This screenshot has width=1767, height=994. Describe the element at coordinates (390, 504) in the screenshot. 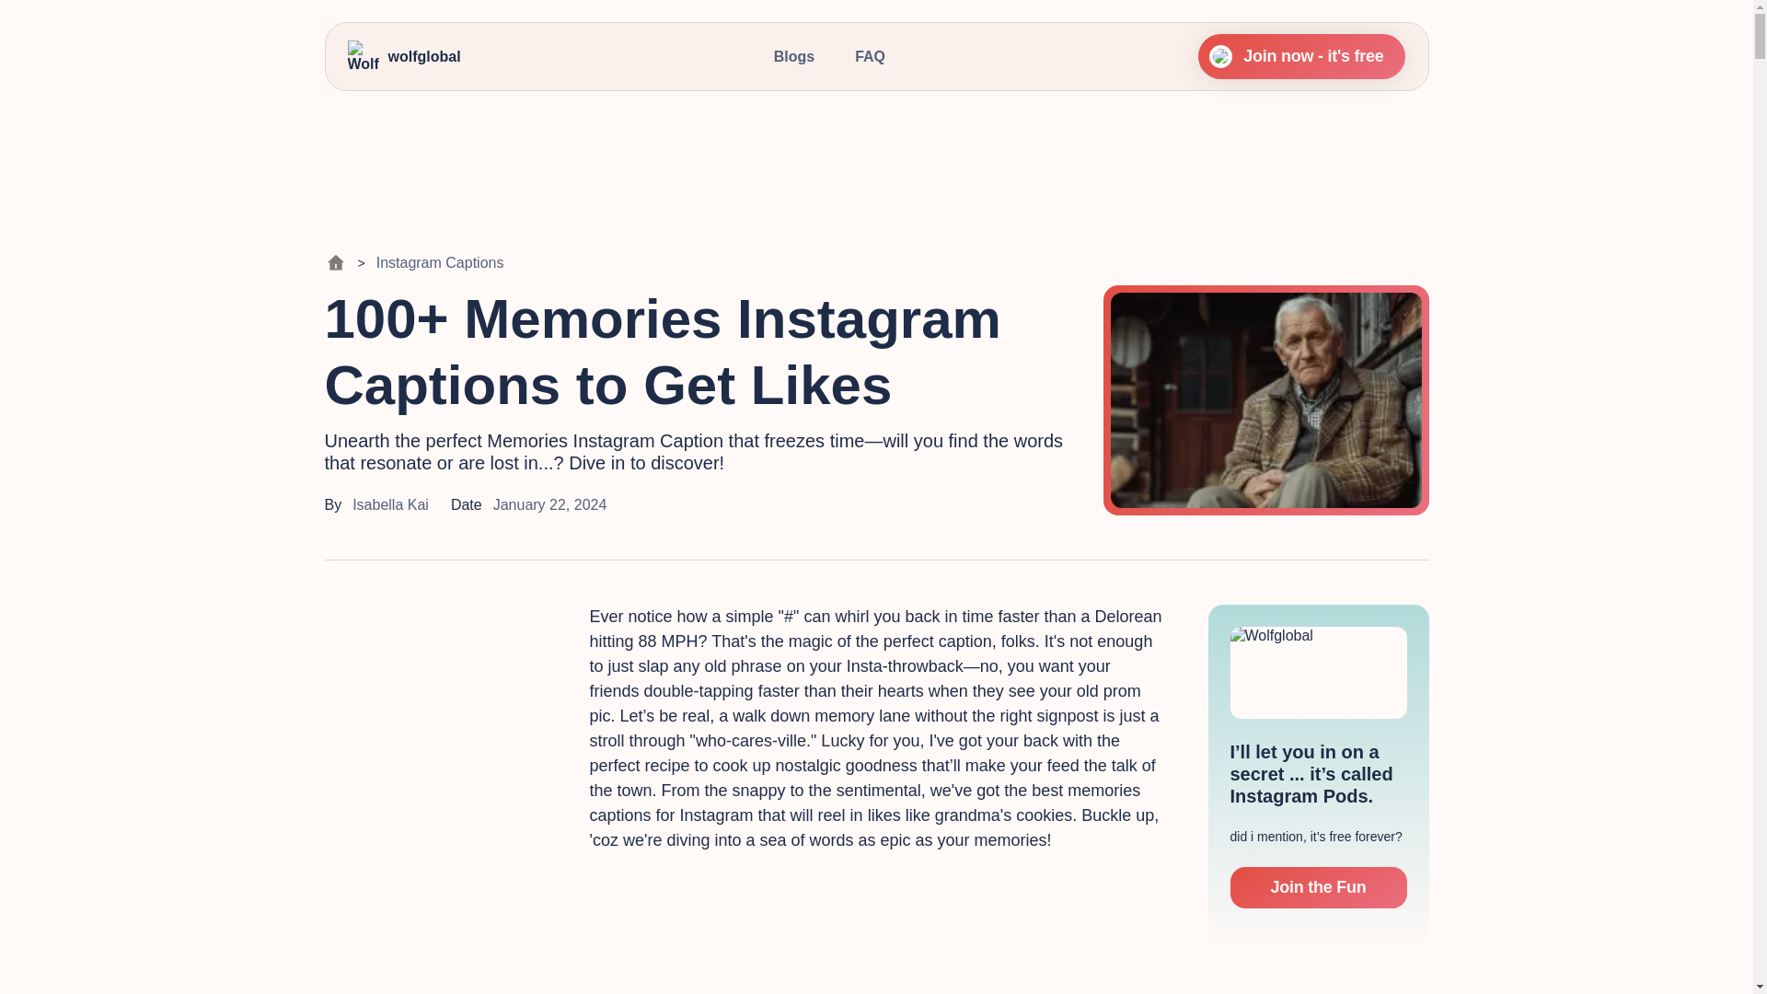

I see `Isabella Kai` at that location.